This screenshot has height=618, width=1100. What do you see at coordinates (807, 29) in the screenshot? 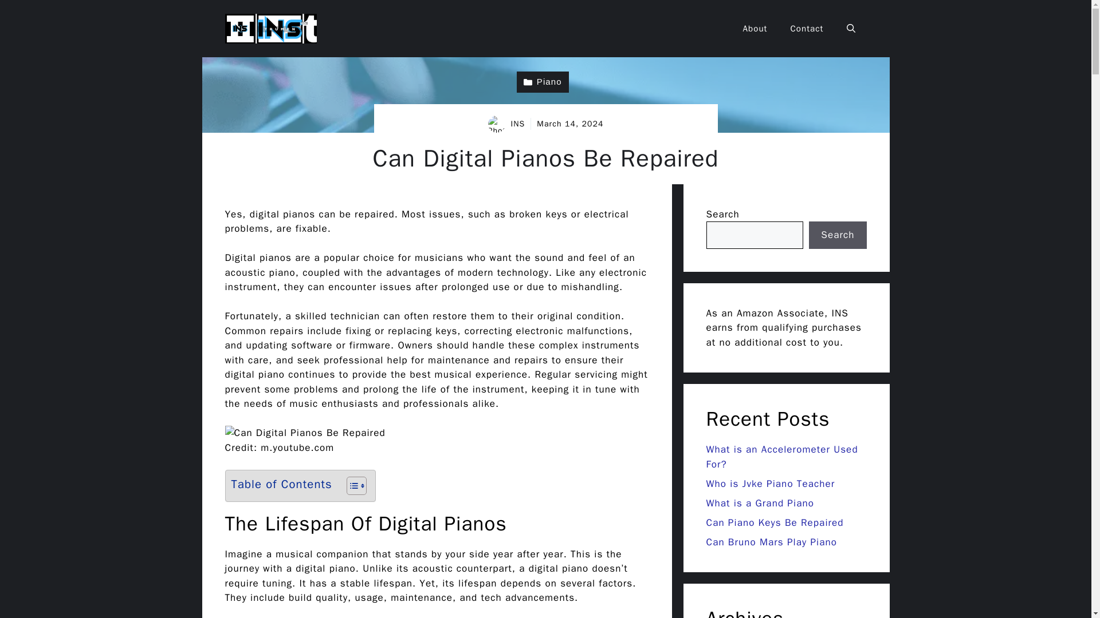
I see `Contact` at bounding box center [807, 29].